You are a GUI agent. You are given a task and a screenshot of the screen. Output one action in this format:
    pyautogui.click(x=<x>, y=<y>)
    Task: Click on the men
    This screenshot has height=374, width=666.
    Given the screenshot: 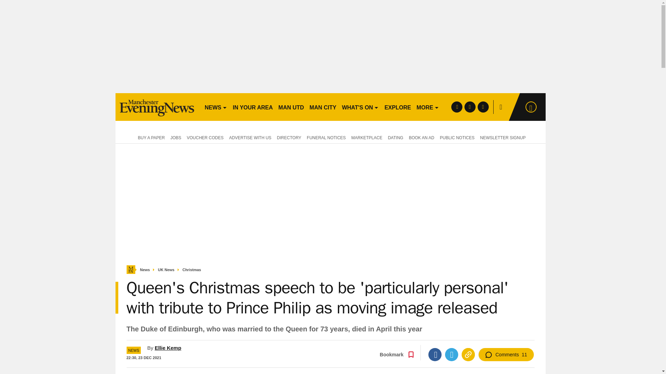 What is the action you would take?
    pyautogui.click(x=157, y=107)
    